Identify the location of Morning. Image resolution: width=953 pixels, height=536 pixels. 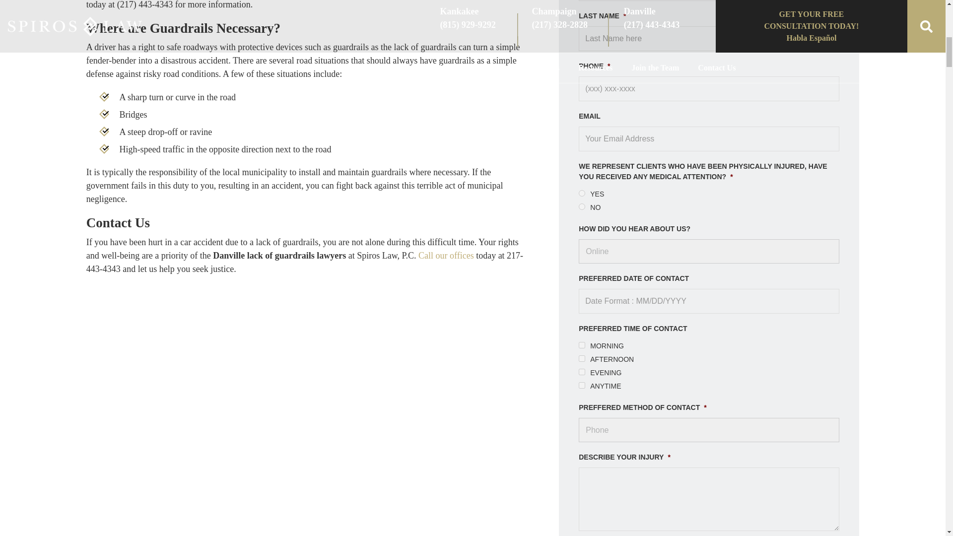
(582, 344).